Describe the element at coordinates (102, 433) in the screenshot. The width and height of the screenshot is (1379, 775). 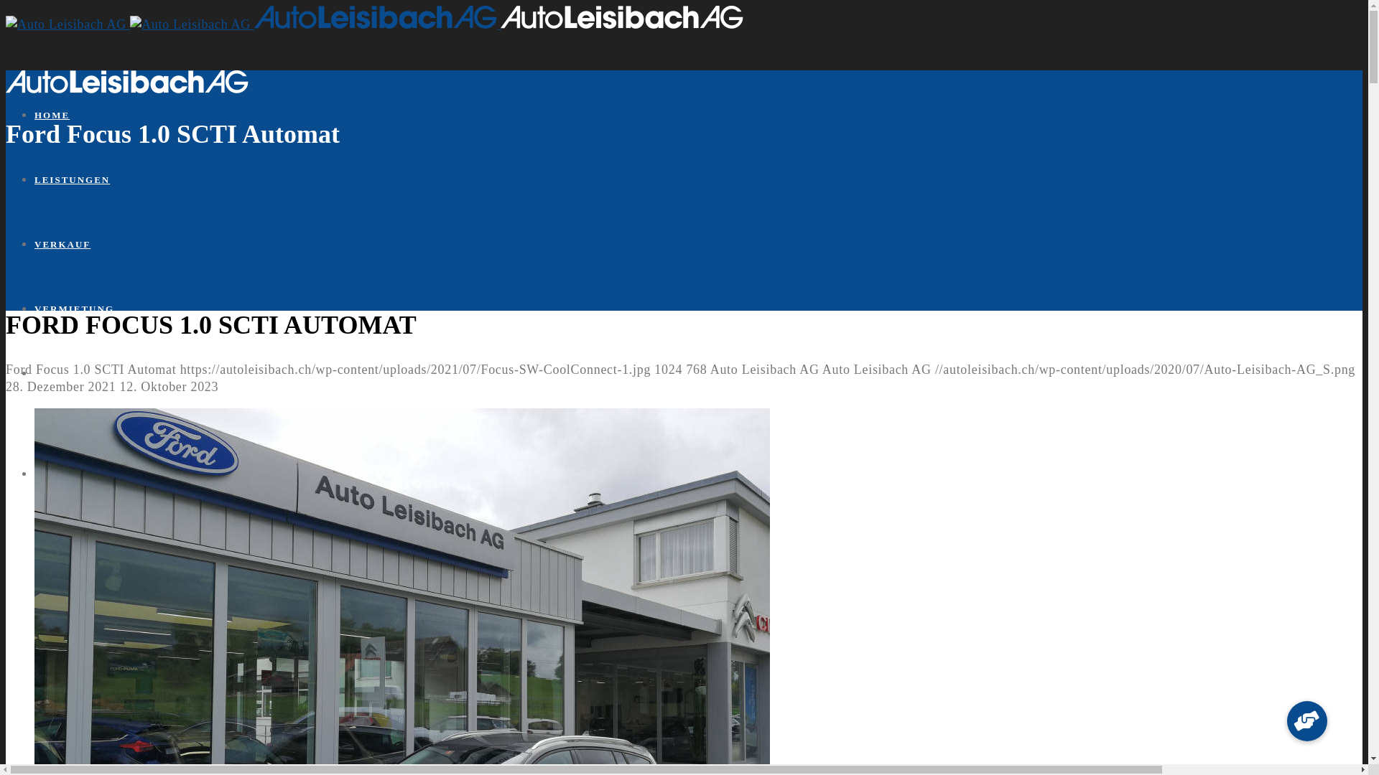
I see `Offene Stellen` at that location.